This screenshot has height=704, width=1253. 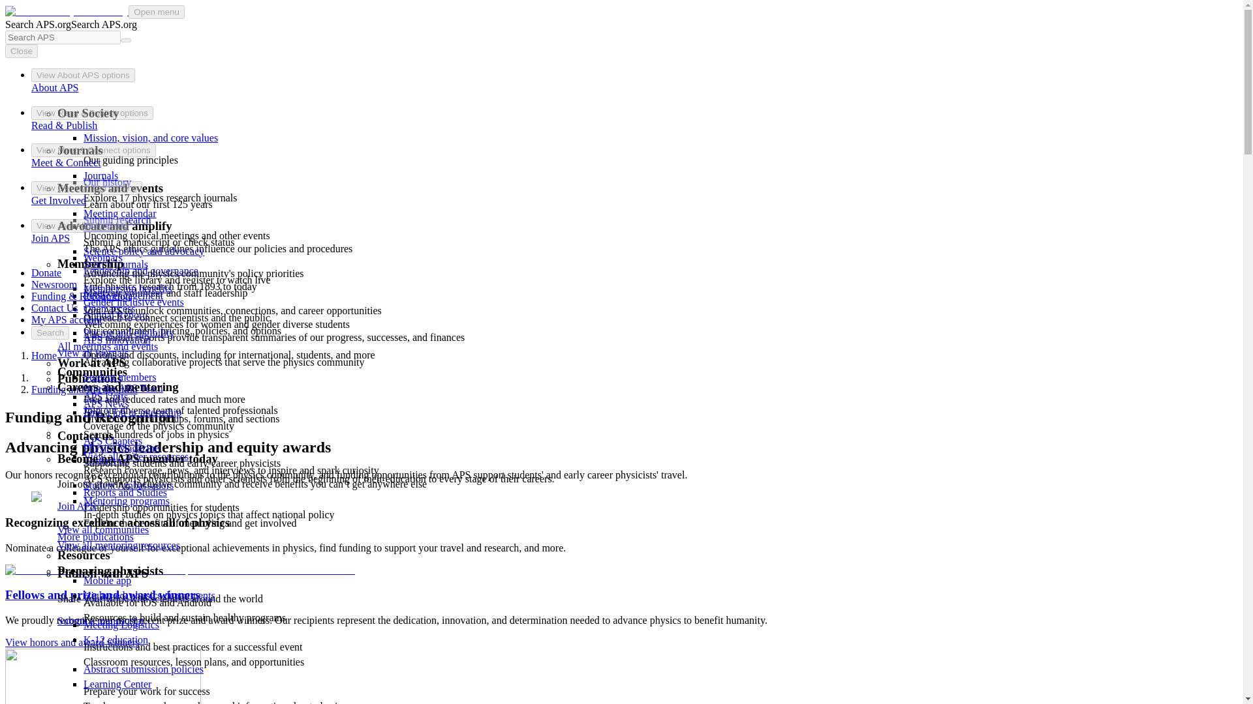 I want to click on Annual Reports, so click(x=116, y=315).